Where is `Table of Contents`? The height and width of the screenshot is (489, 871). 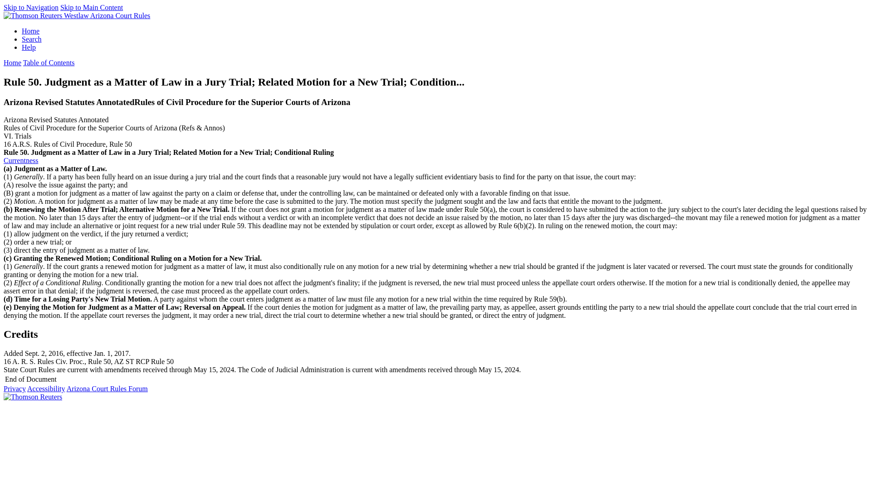 Table of Contents is located at coordinates (49, 62).